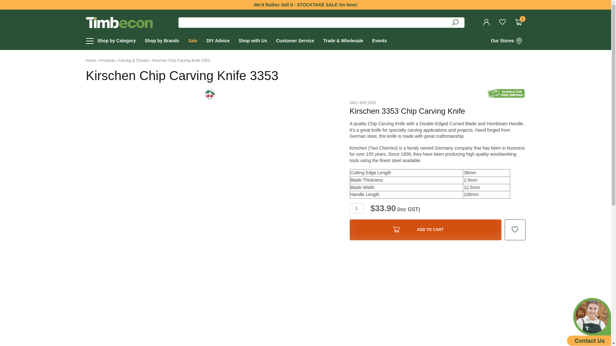  Describe the element at coordinates (508, 41) in the screenshot. I see `Add to Cart` at that location.